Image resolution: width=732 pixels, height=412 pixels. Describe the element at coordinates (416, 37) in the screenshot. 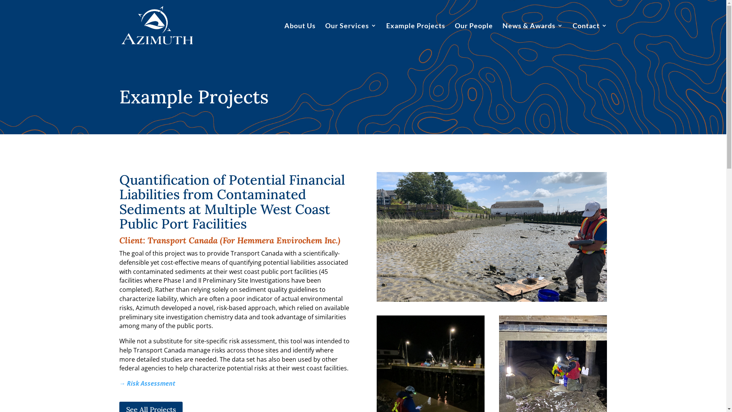

I see `Example Projects` at that location.